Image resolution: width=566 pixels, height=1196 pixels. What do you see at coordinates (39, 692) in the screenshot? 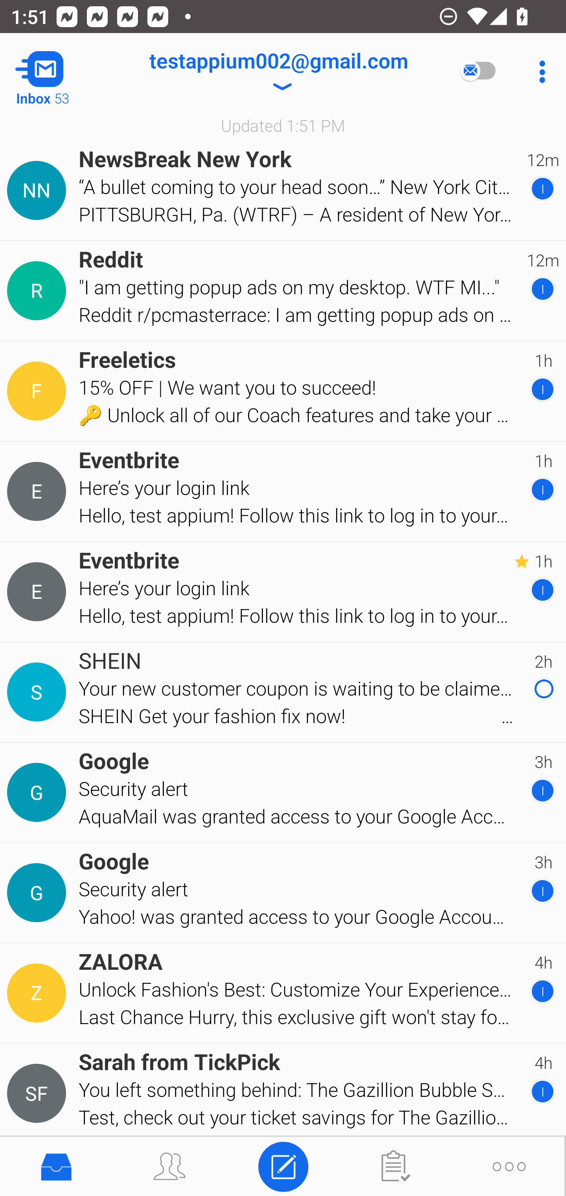
I see `Contact Details` at bounding box center [39, 692].